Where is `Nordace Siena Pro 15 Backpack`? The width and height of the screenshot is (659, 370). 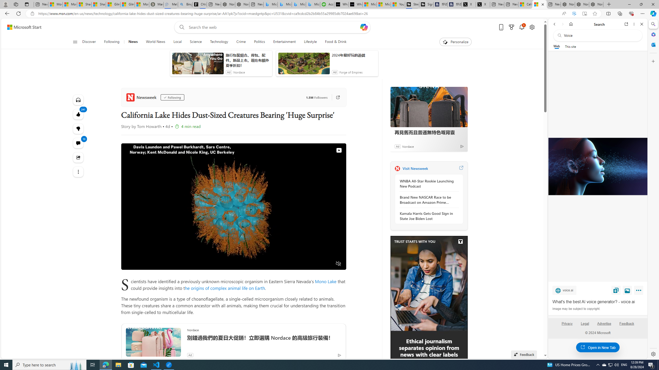
Nordace Siena Pro 15 Backpack is located at coordinates (582, 4).